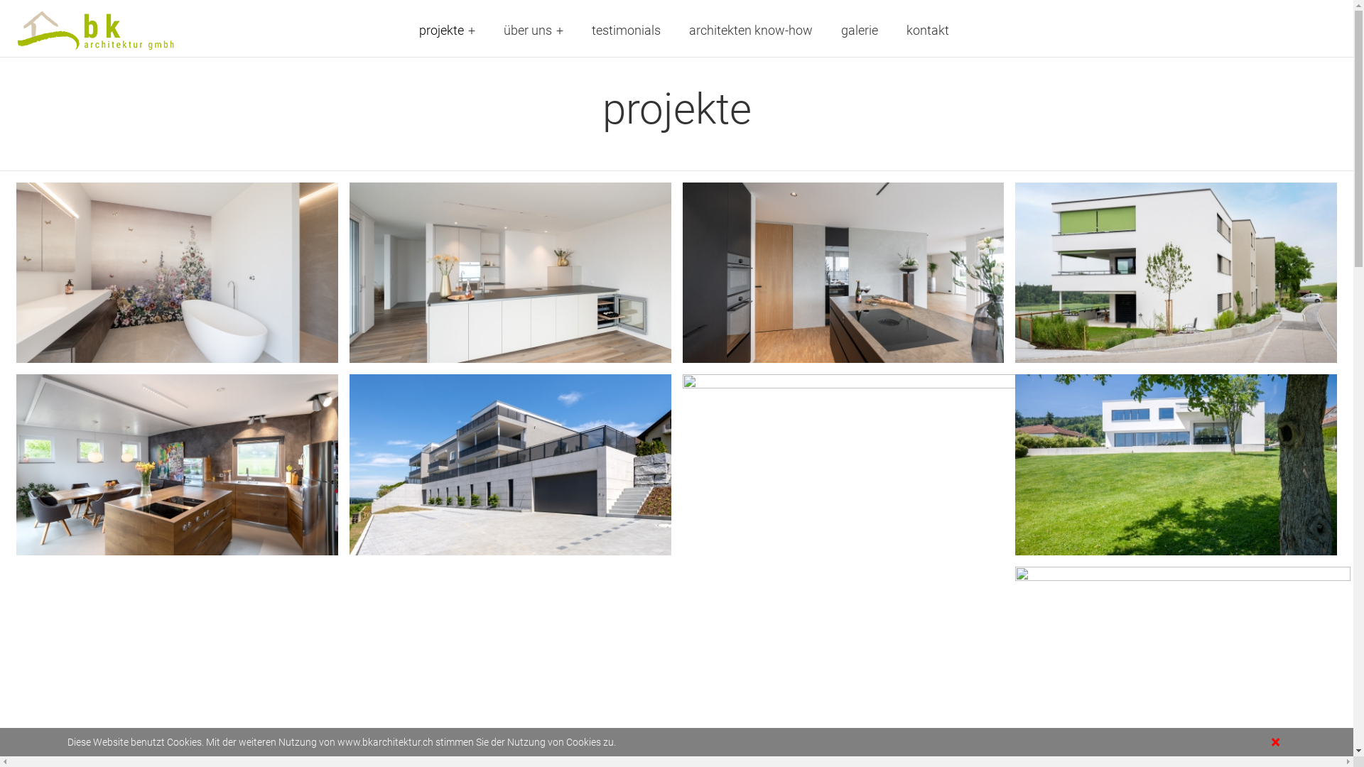 The image size is (1364, 767). I want to click on glossar, so click(548, 743).